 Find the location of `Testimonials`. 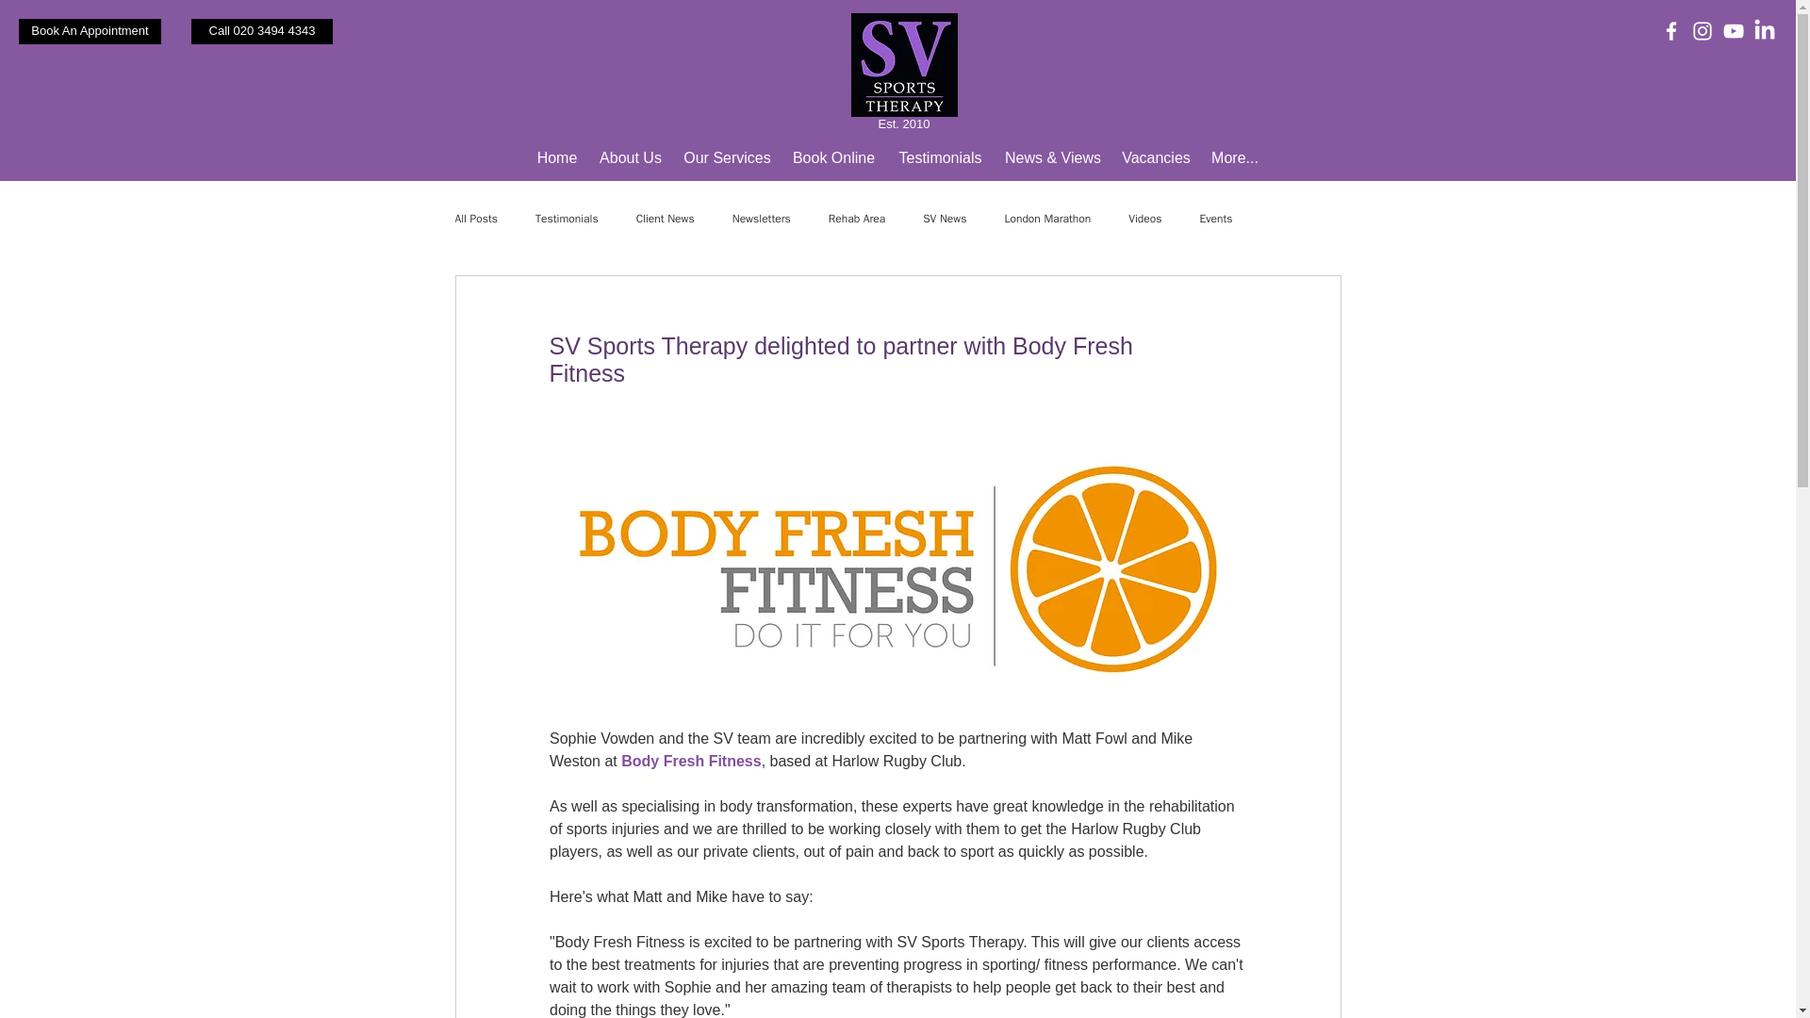

Testimonials is located at coordinates (568, 219).